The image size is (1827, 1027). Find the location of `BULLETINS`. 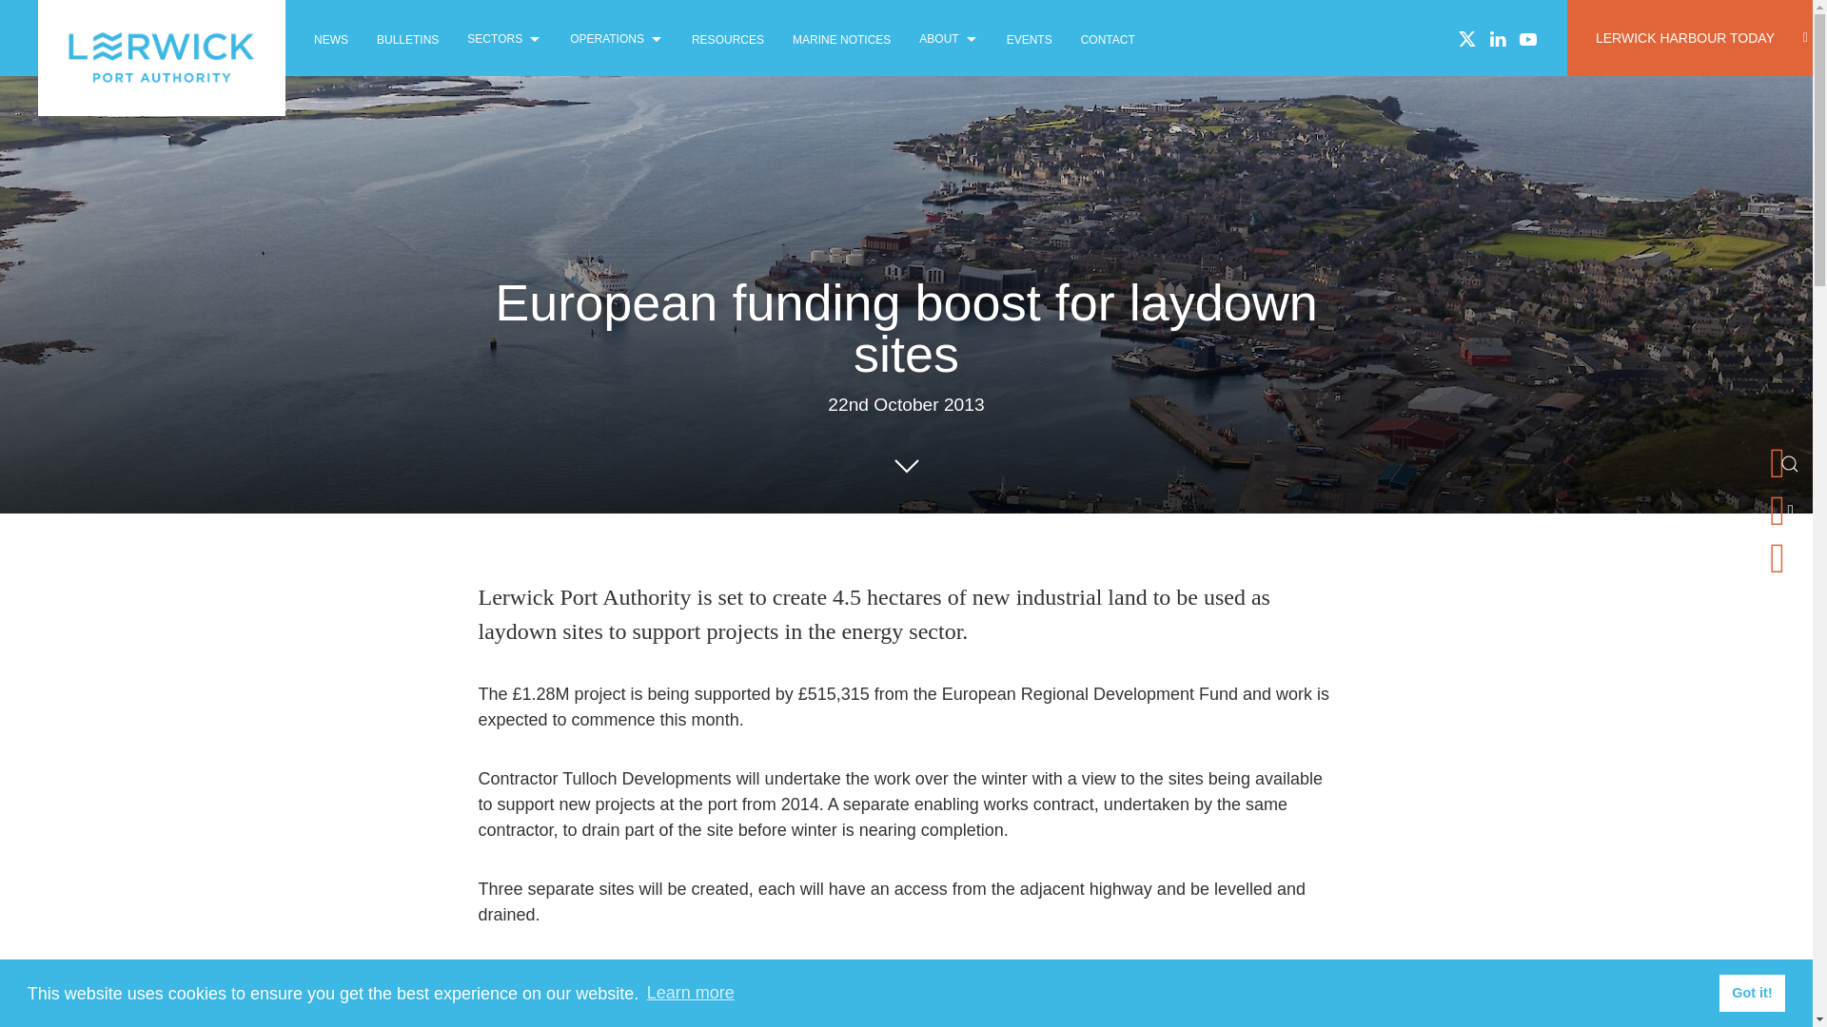

BULLETINS is located at coordinates (407, 38).